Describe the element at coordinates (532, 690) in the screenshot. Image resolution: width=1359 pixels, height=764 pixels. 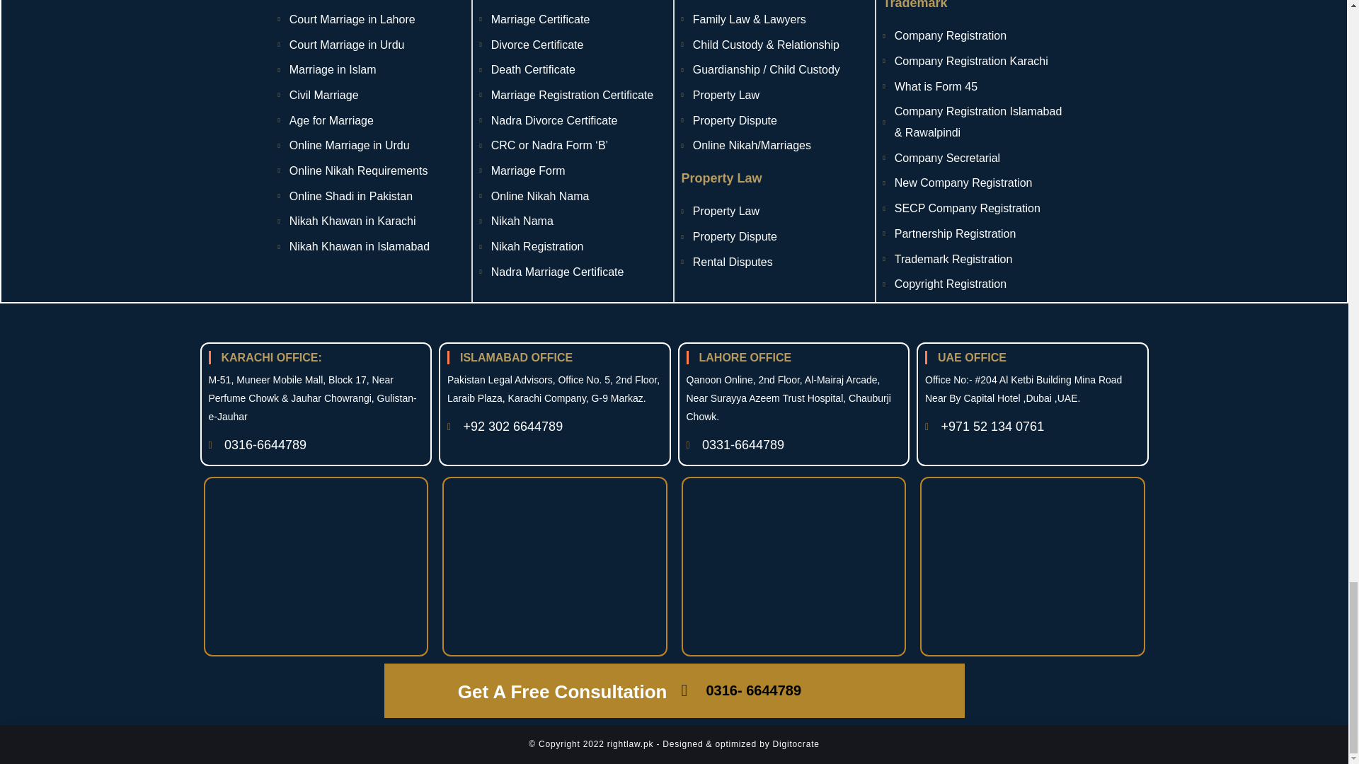
I see `KARACHI OFFICE:` at that location.